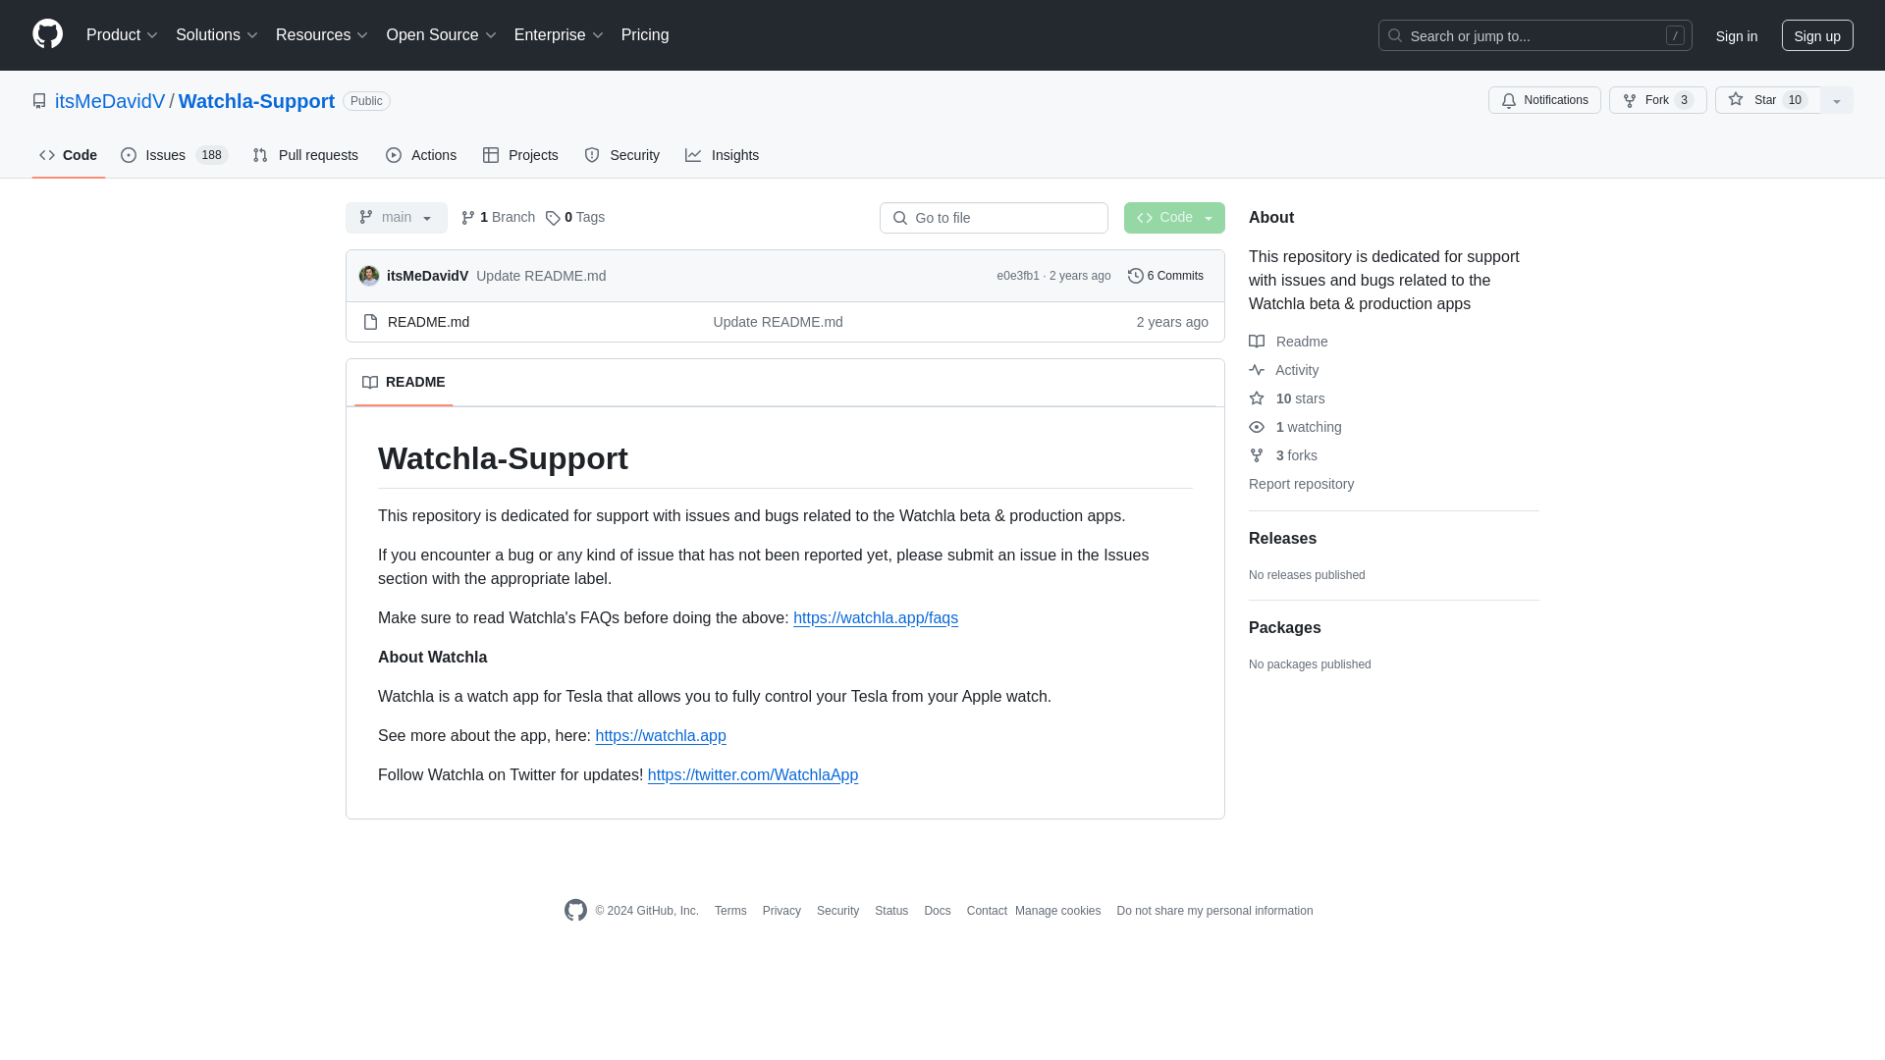 This screenshot has height=1060, width=1885. What do you see at coordinates (1684, 100) in the screenshot?
I see `3` at bounding box center [1684, 100].